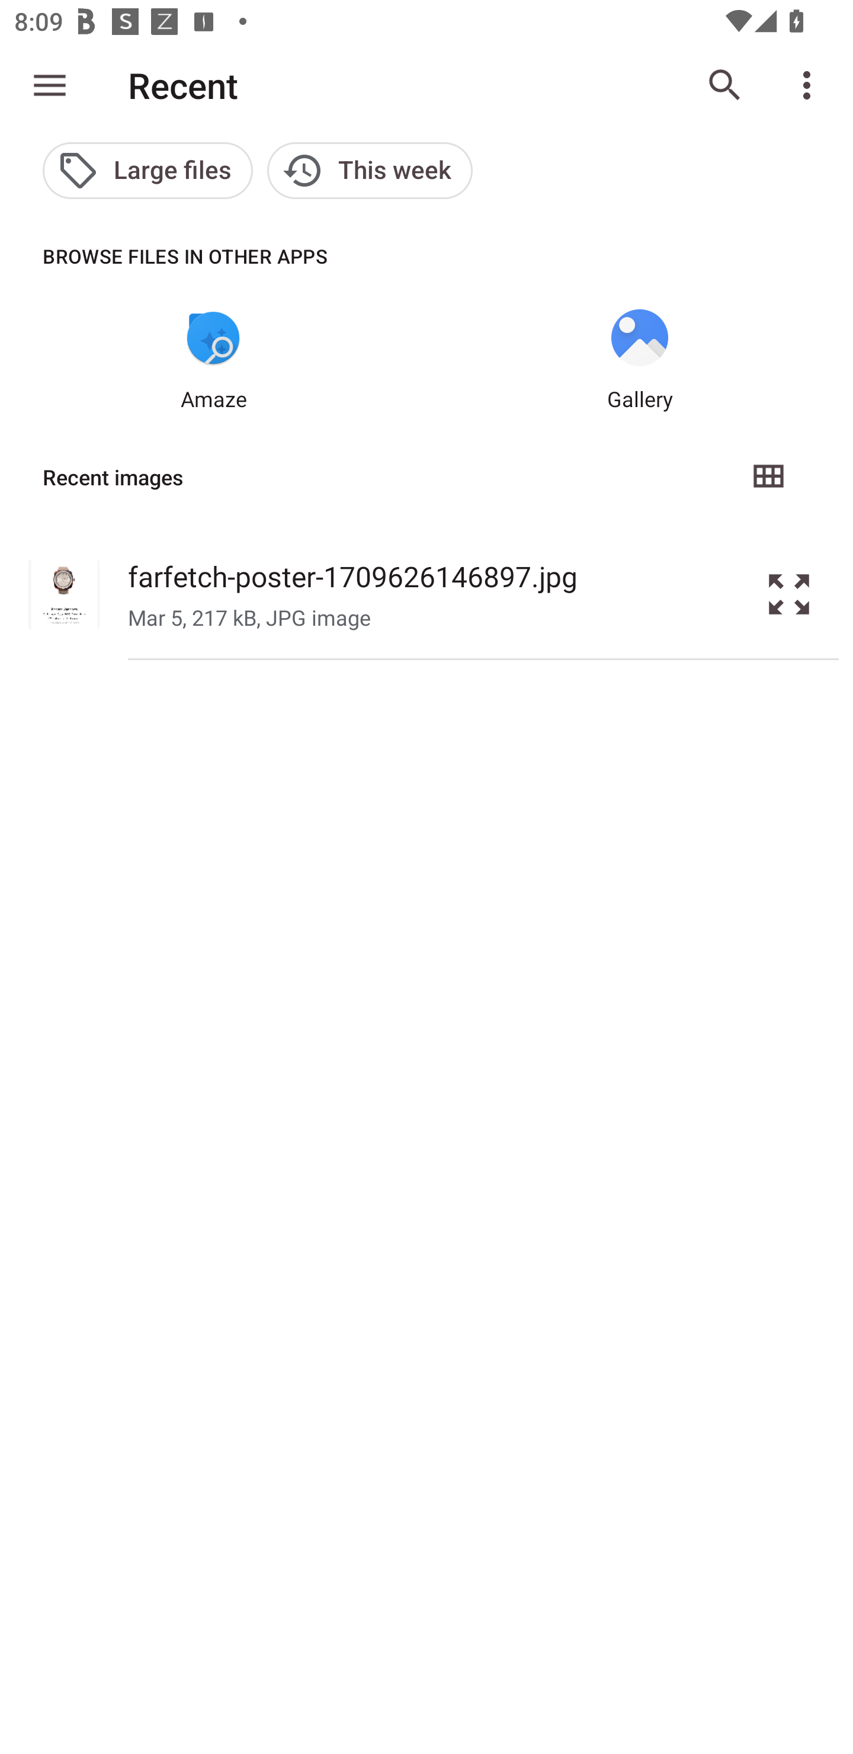 The height and width of the screenshot is (1754, 853). I want to click on Grid view, so click(768, 477).